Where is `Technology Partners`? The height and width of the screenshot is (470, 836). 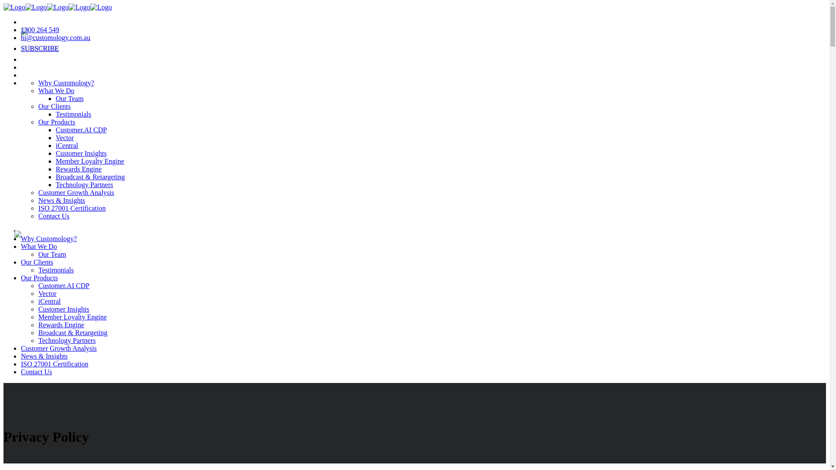 Technology Partners is located at coordinates (84, 185).